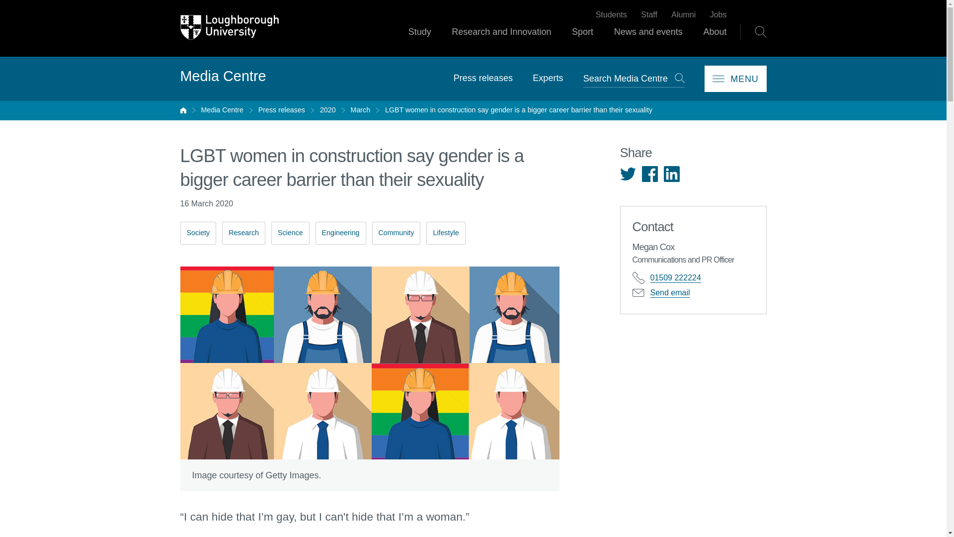 Image resolution: width=954 pixels, height=537 pixels. Describe the element at coordinates (501, 41) in the screenshot. I see `Research and Innovation` at that location.